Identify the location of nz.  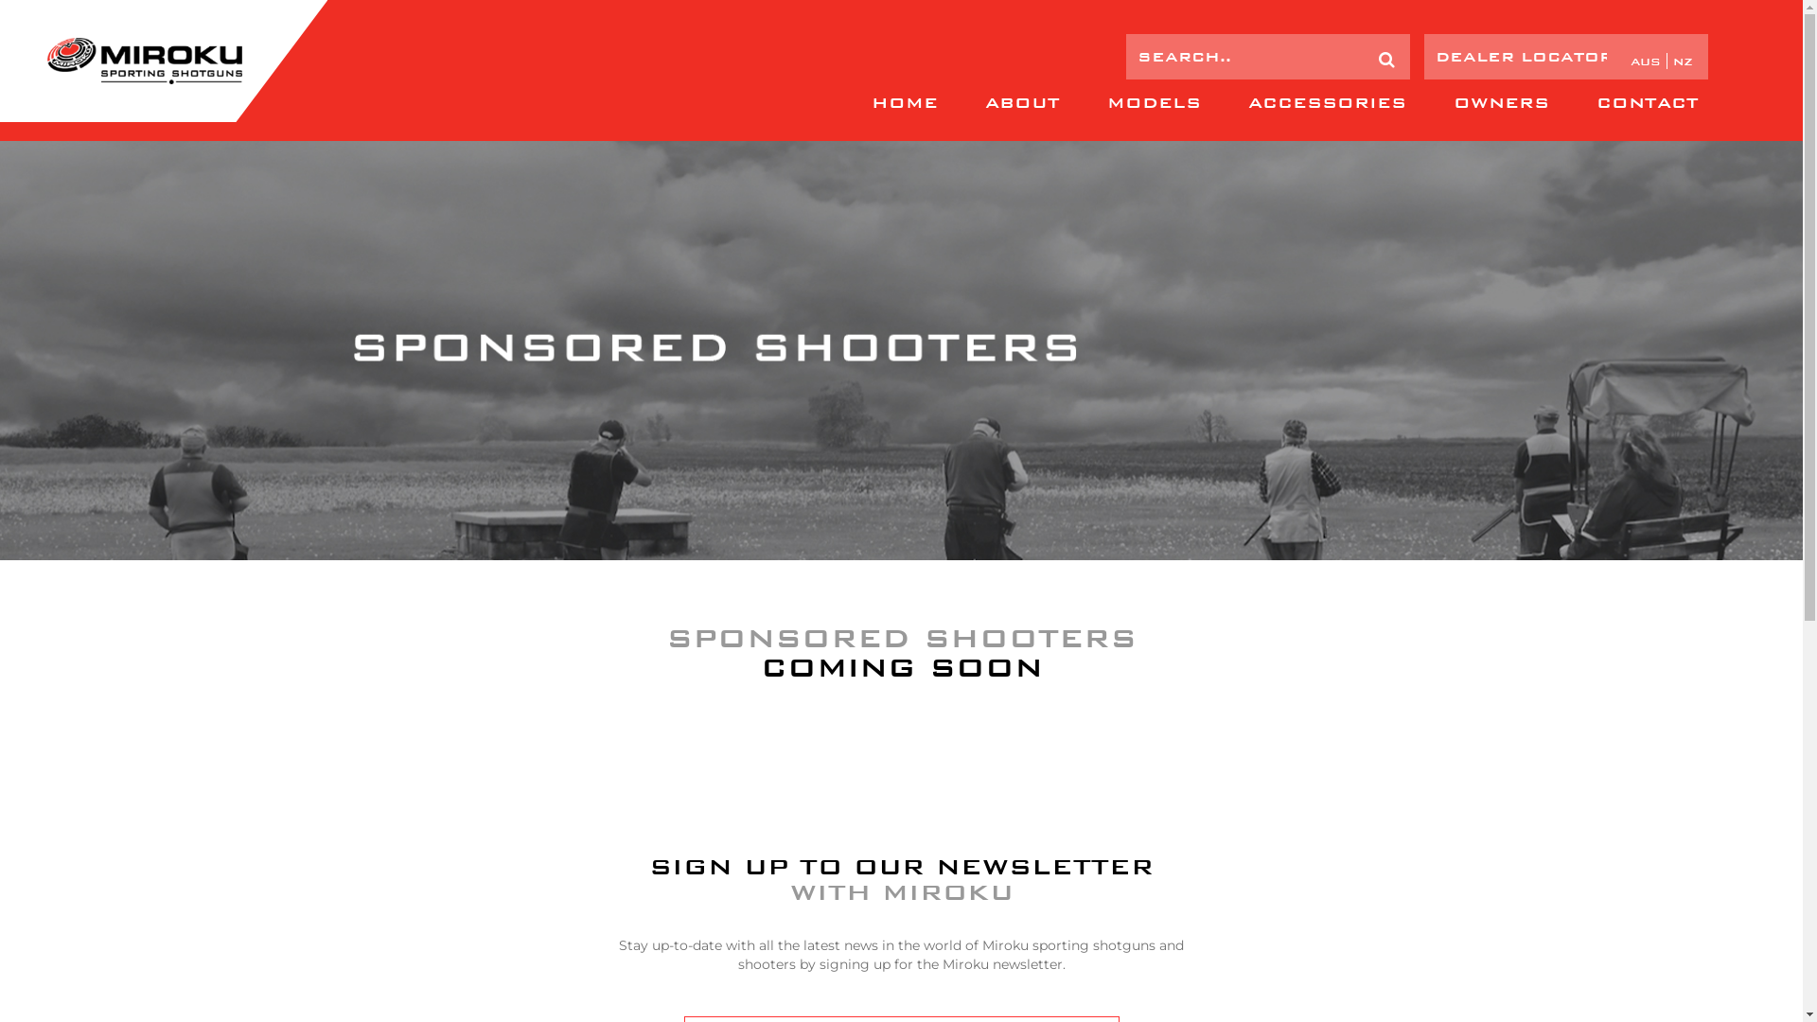
(1683, 61).